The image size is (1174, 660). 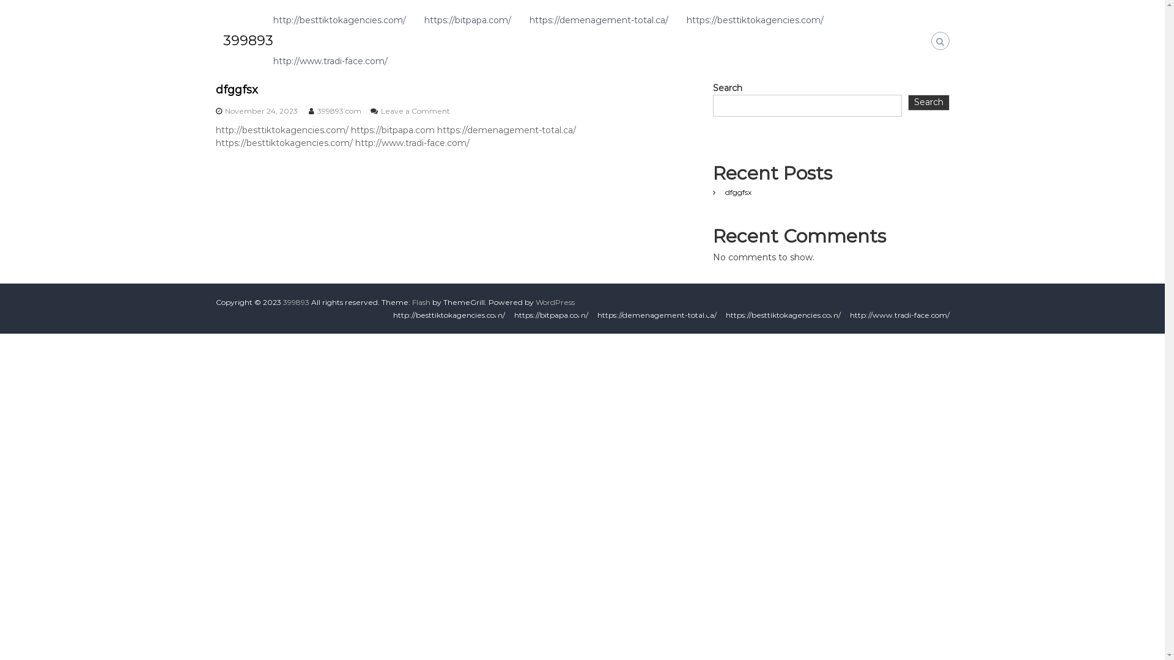 What do you see at coordinates (295, 302) in the screenshot?
I see `399893` at bounding box center [295, 302].